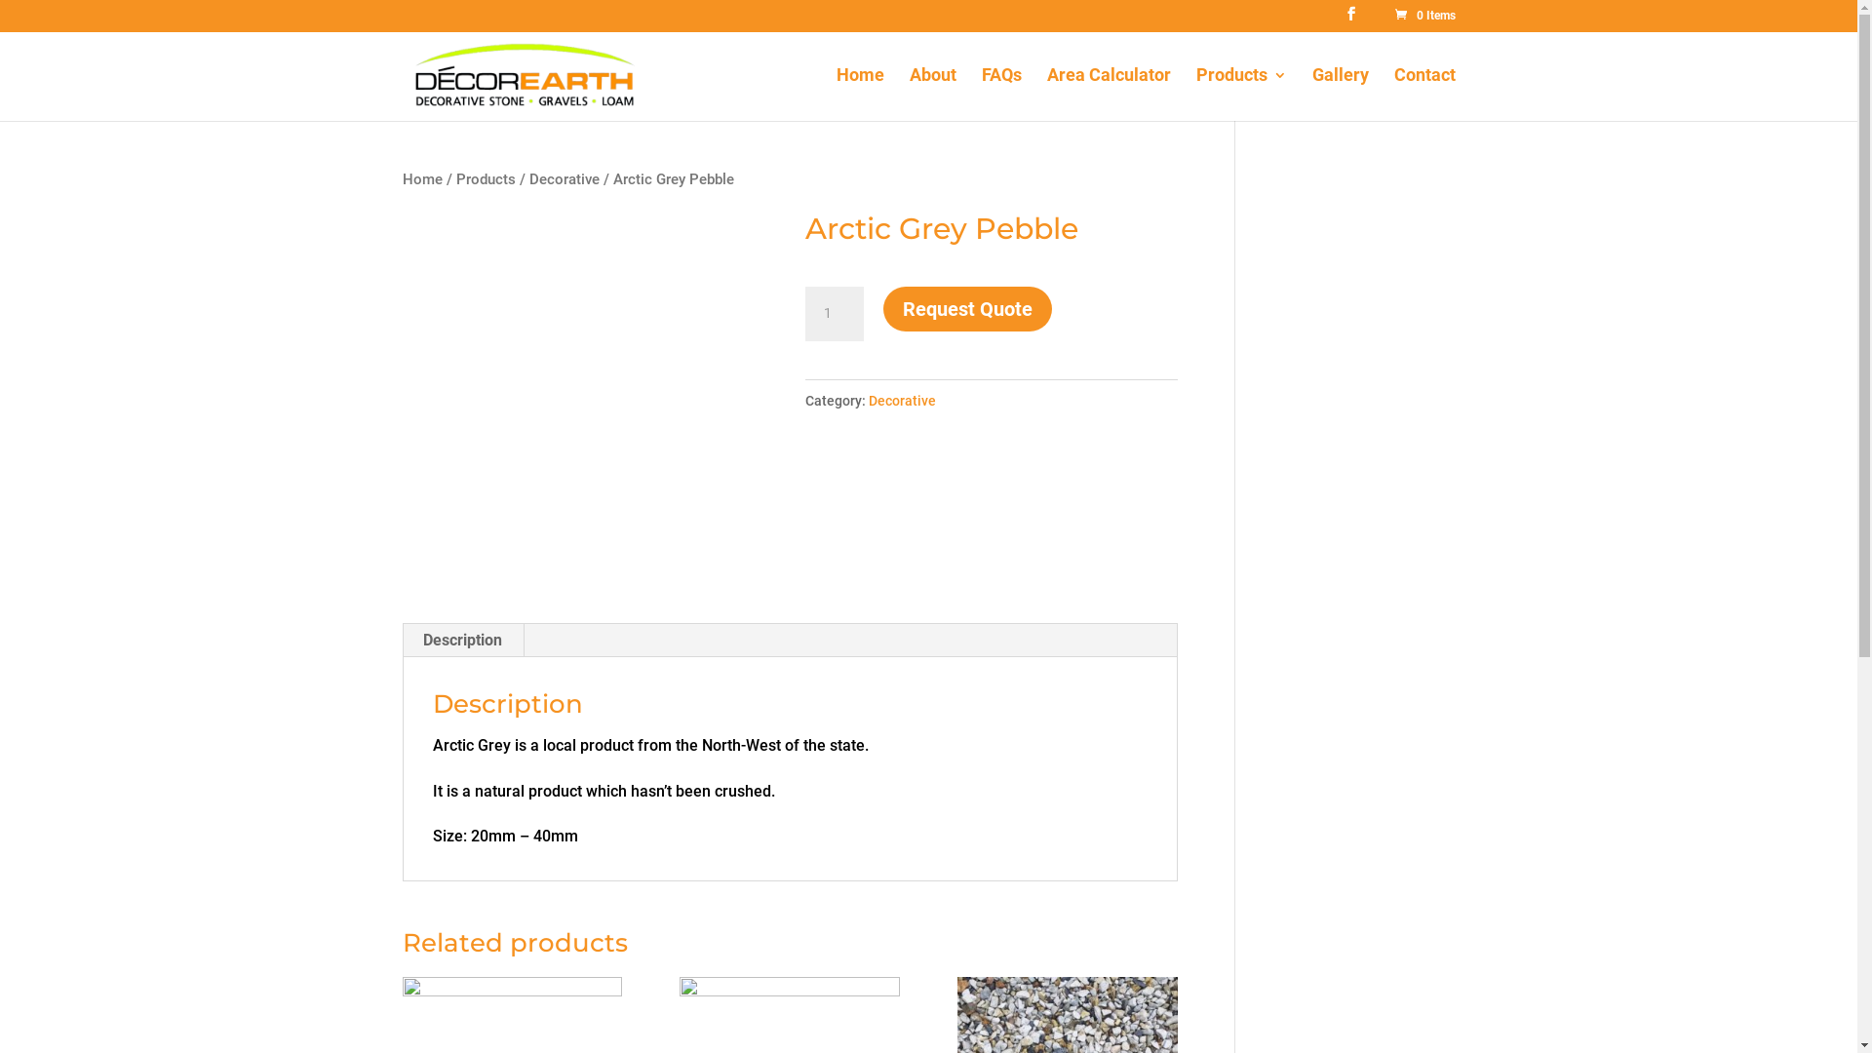  I want to click on FAQs, so click(1000, 95).